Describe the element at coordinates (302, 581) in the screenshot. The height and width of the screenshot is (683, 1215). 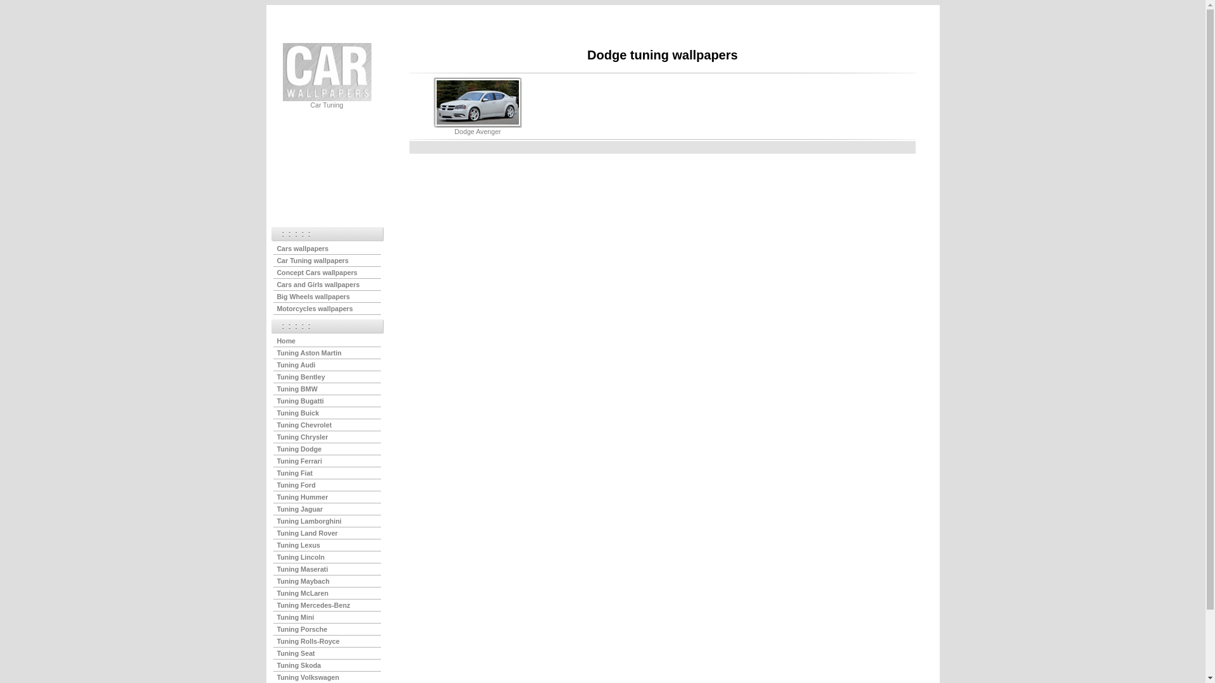
I see `Tuning Maybach` at that location.